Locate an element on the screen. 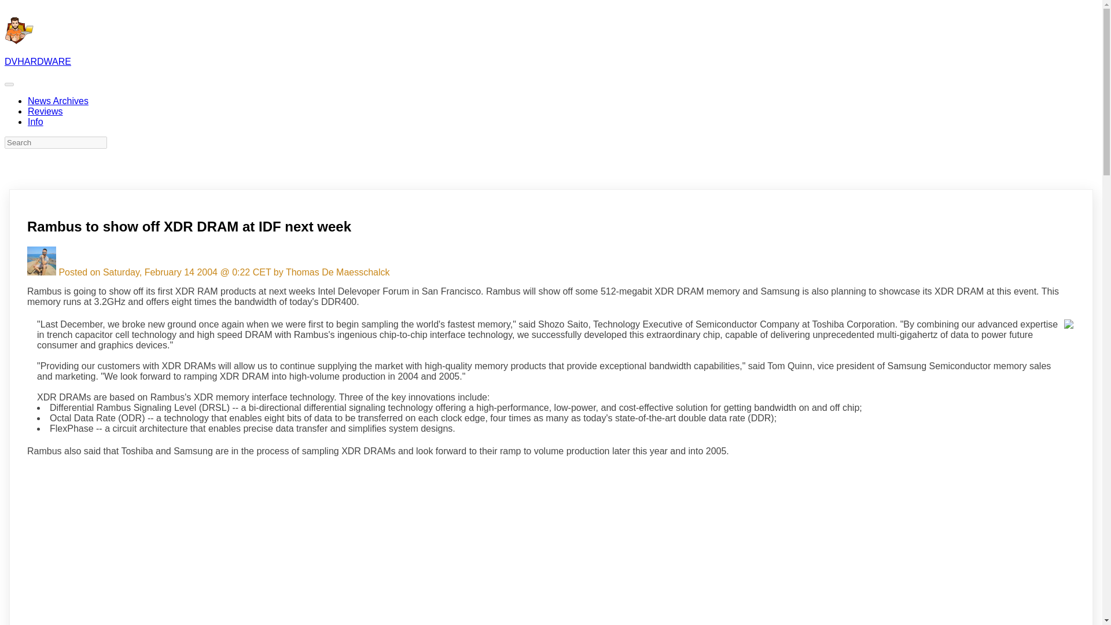 The height and width of the screenshot is (625, 1111). Reviews is located at coordinates (45, 111).